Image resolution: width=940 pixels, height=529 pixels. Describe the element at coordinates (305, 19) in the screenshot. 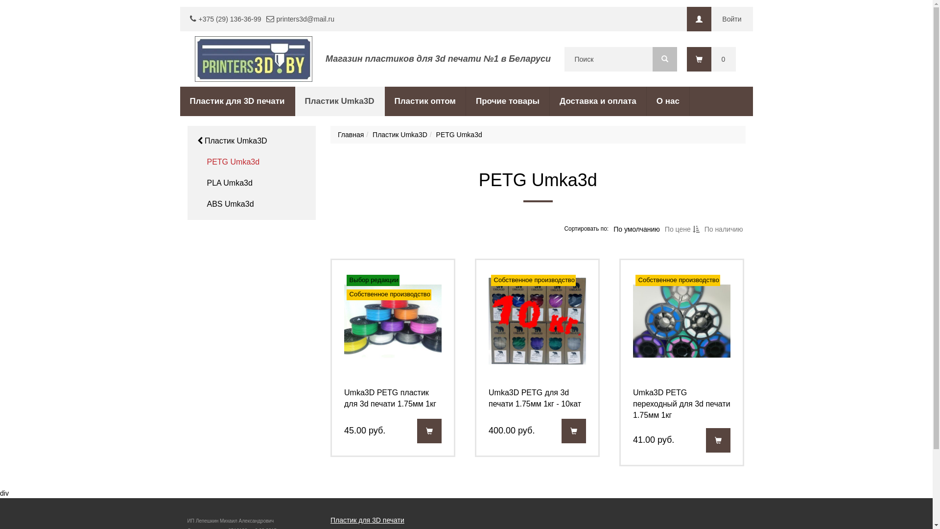

I see `printers3d@mail.ru` at that location.